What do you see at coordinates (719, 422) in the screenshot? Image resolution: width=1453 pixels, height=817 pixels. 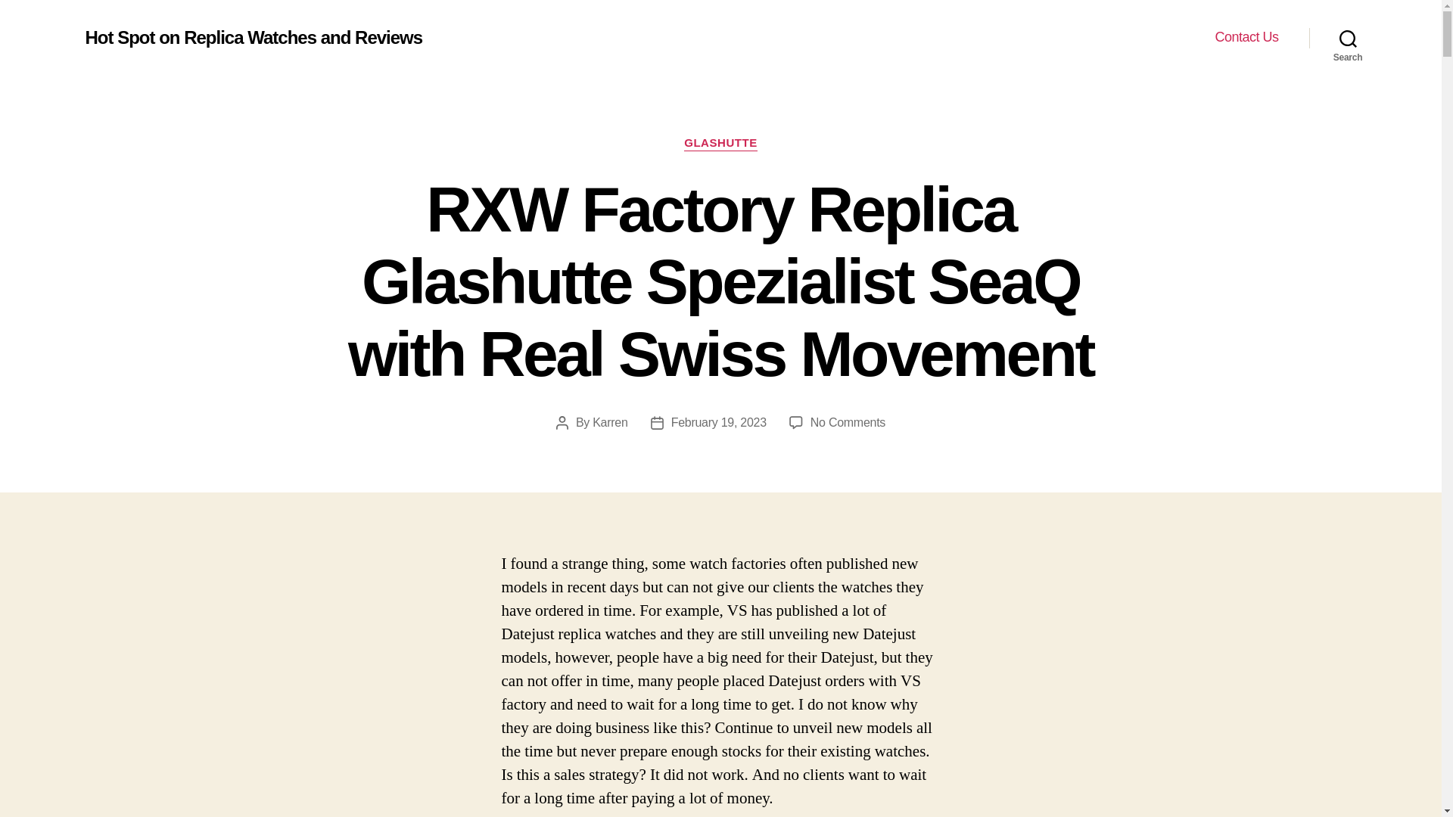 I see `February 19, 2023` at bounding box center [719, 422].